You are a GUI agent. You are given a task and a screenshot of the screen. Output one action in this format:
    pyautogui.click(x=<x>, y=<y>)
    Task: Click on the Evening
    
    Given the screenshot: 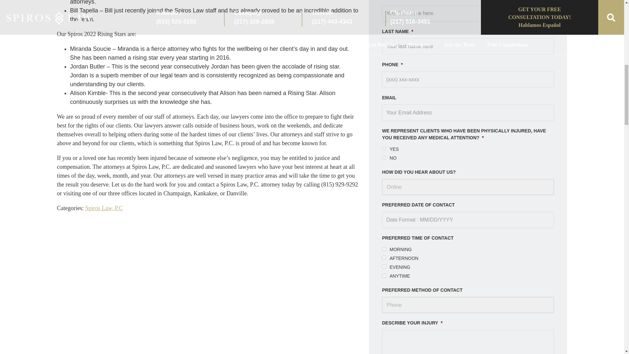 What is the action you would take?
    pyautogui.click(x=384, y=266)
    